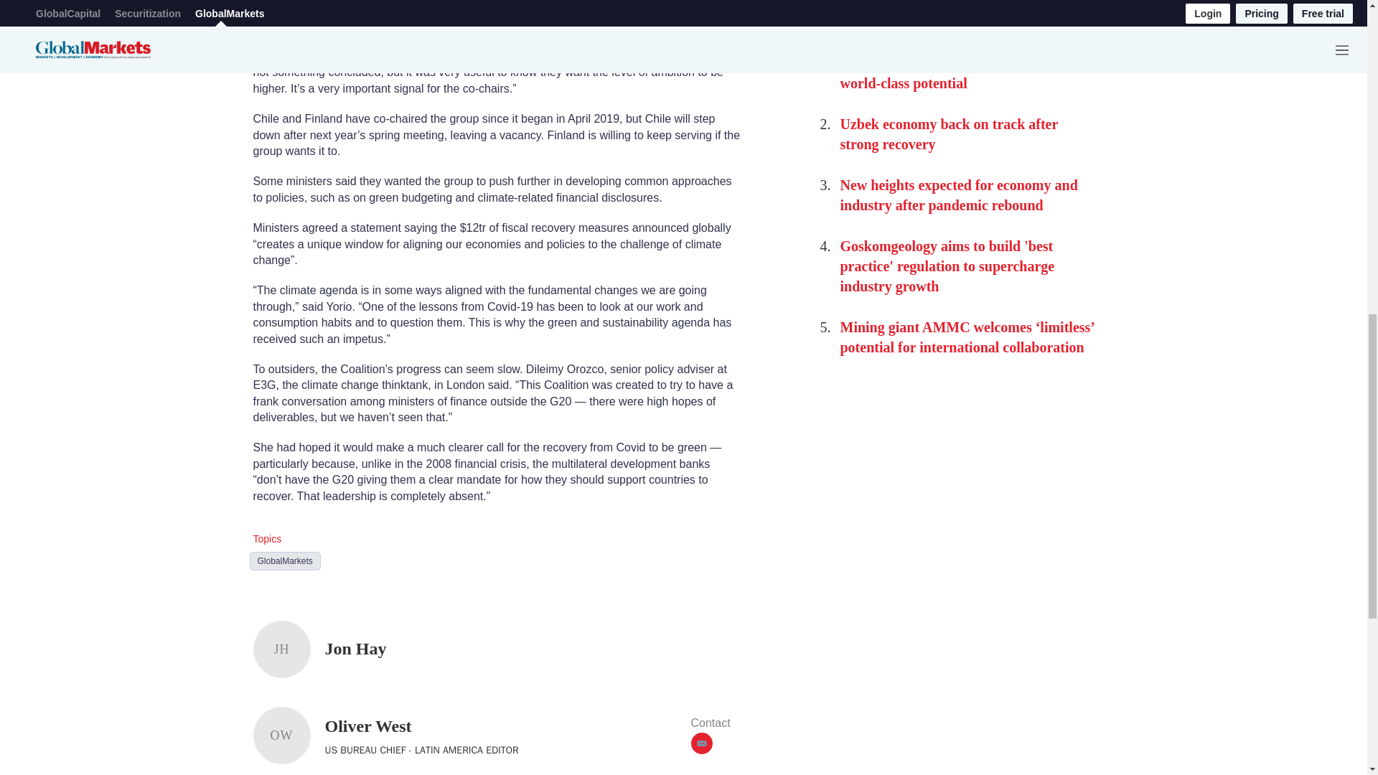  I want to click on email, so click(700, 743).